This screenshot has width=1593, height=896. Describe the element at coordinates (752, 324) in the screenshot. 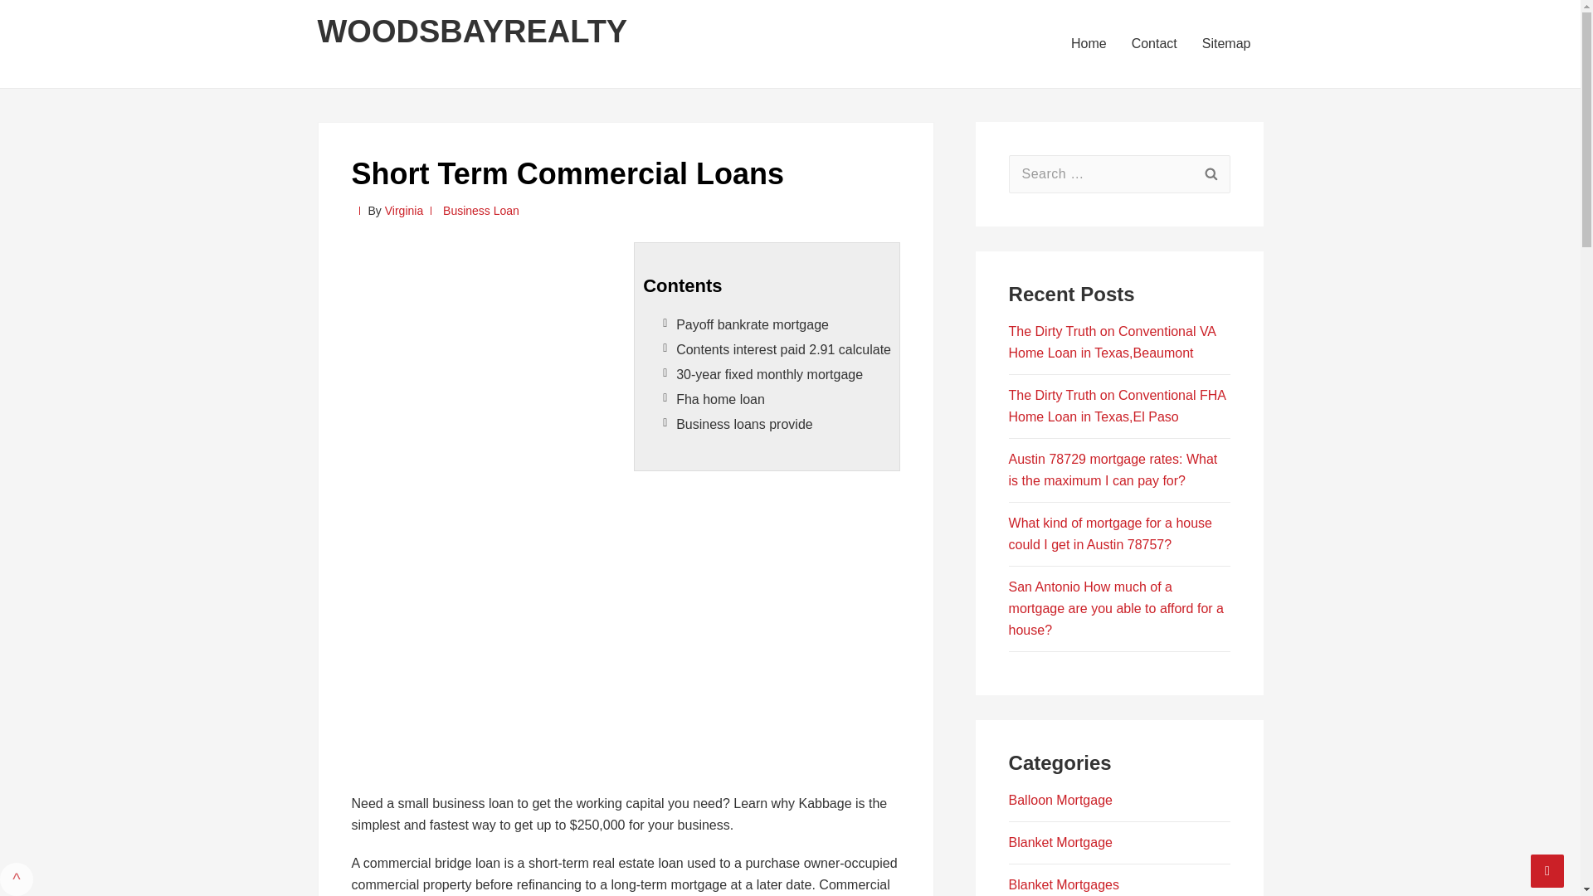

I see `Payoff bankrate mortgage` at that location.